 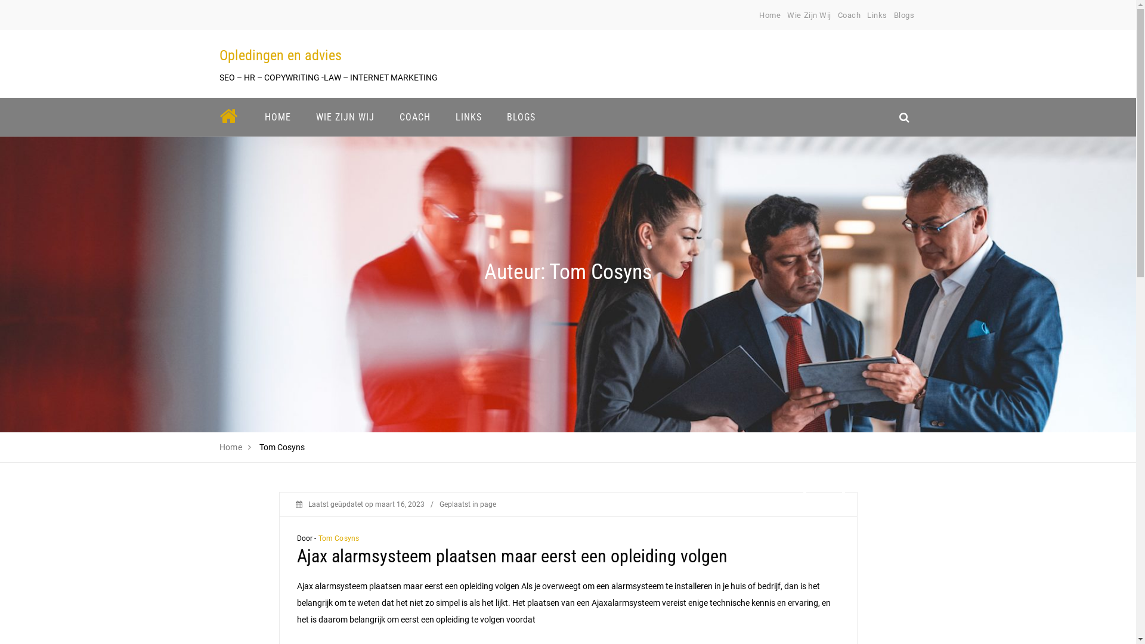 I want to click on Tom Cosyns, so click(x=339, y=538).